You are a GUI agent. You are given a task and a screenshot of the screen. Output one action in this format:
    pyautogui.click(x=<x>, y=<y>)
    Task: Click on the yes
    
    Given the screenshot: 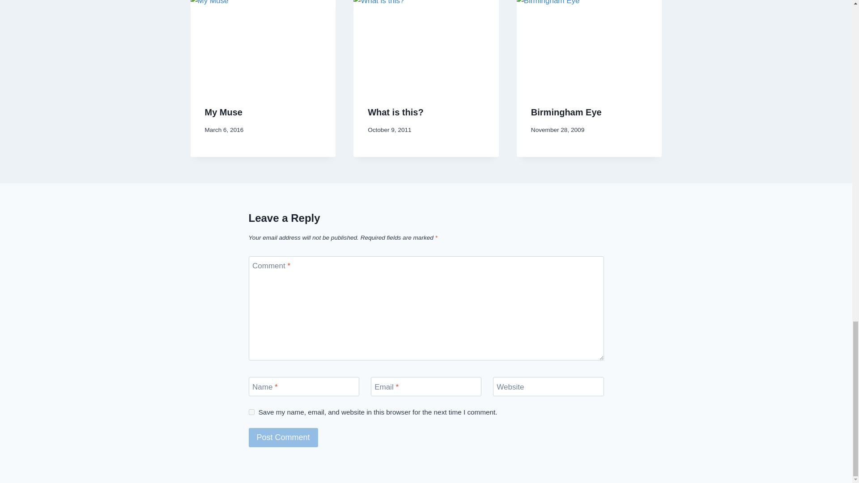 What is the action you would take?
    pyautogui.click(x=251, y=411)
    